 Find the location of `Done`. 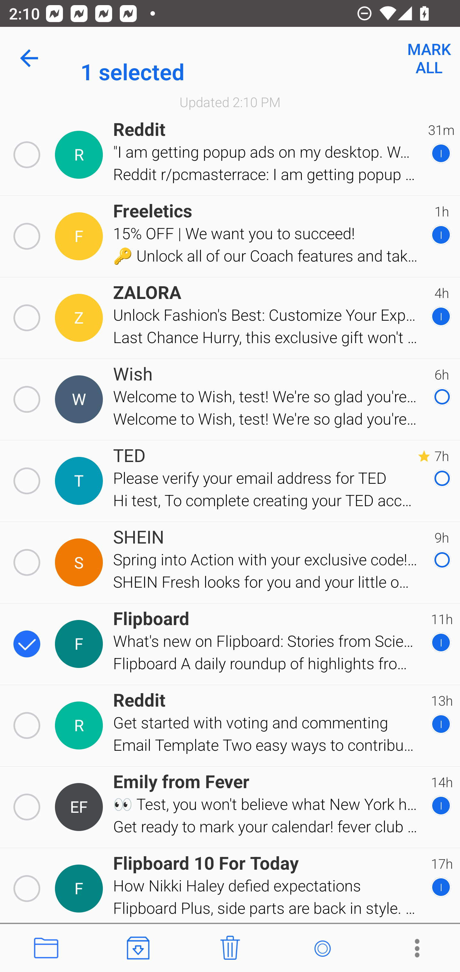

Done is located at coordinates (31, 58).